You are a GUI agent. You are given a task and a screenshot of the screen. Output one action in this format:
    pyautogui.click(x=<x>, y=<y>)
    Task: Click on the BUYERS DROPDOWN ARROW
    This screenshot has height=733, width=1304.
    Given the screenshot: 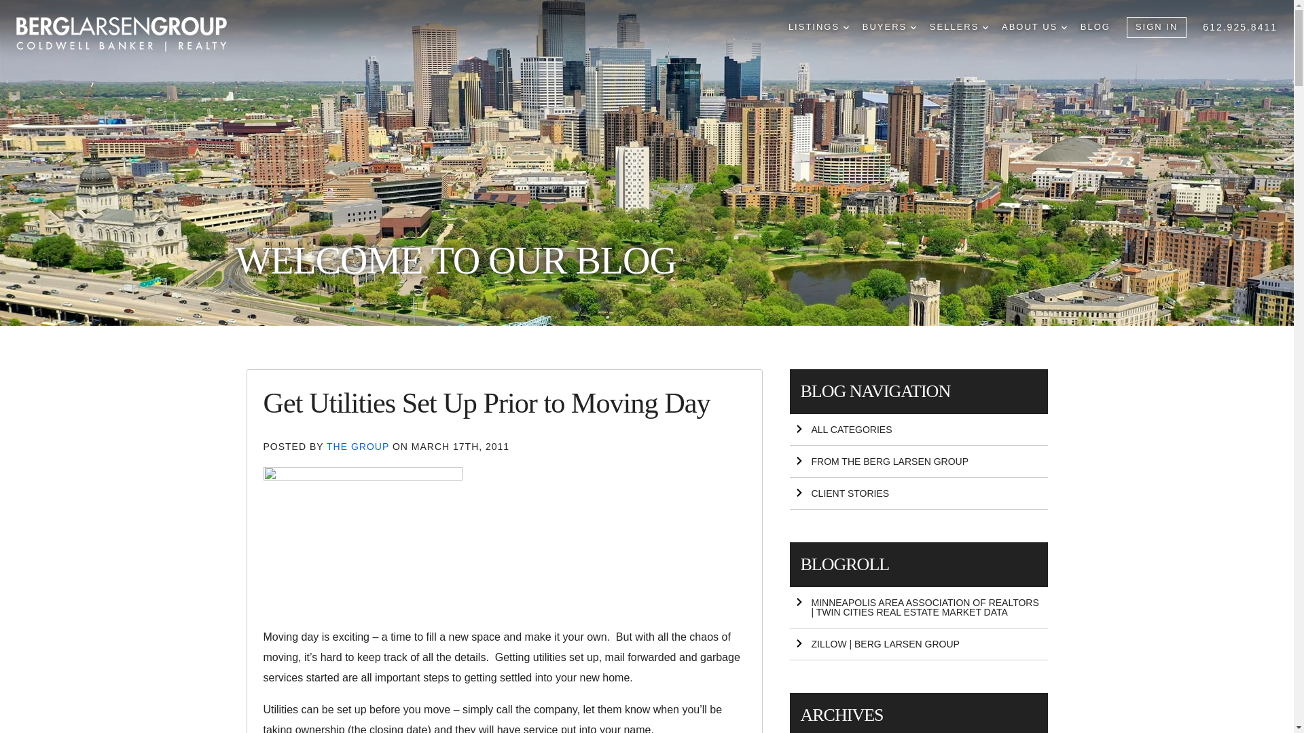 What is the action you would take?
    pyautogui.click(x=889, y=27)
    